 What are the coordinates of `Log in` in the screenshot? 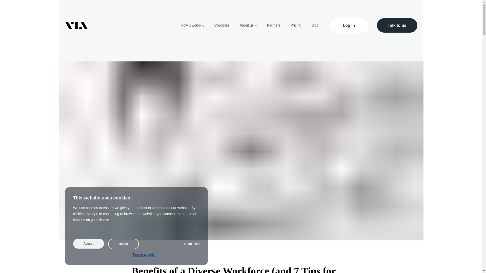 It's located at (349, 25).